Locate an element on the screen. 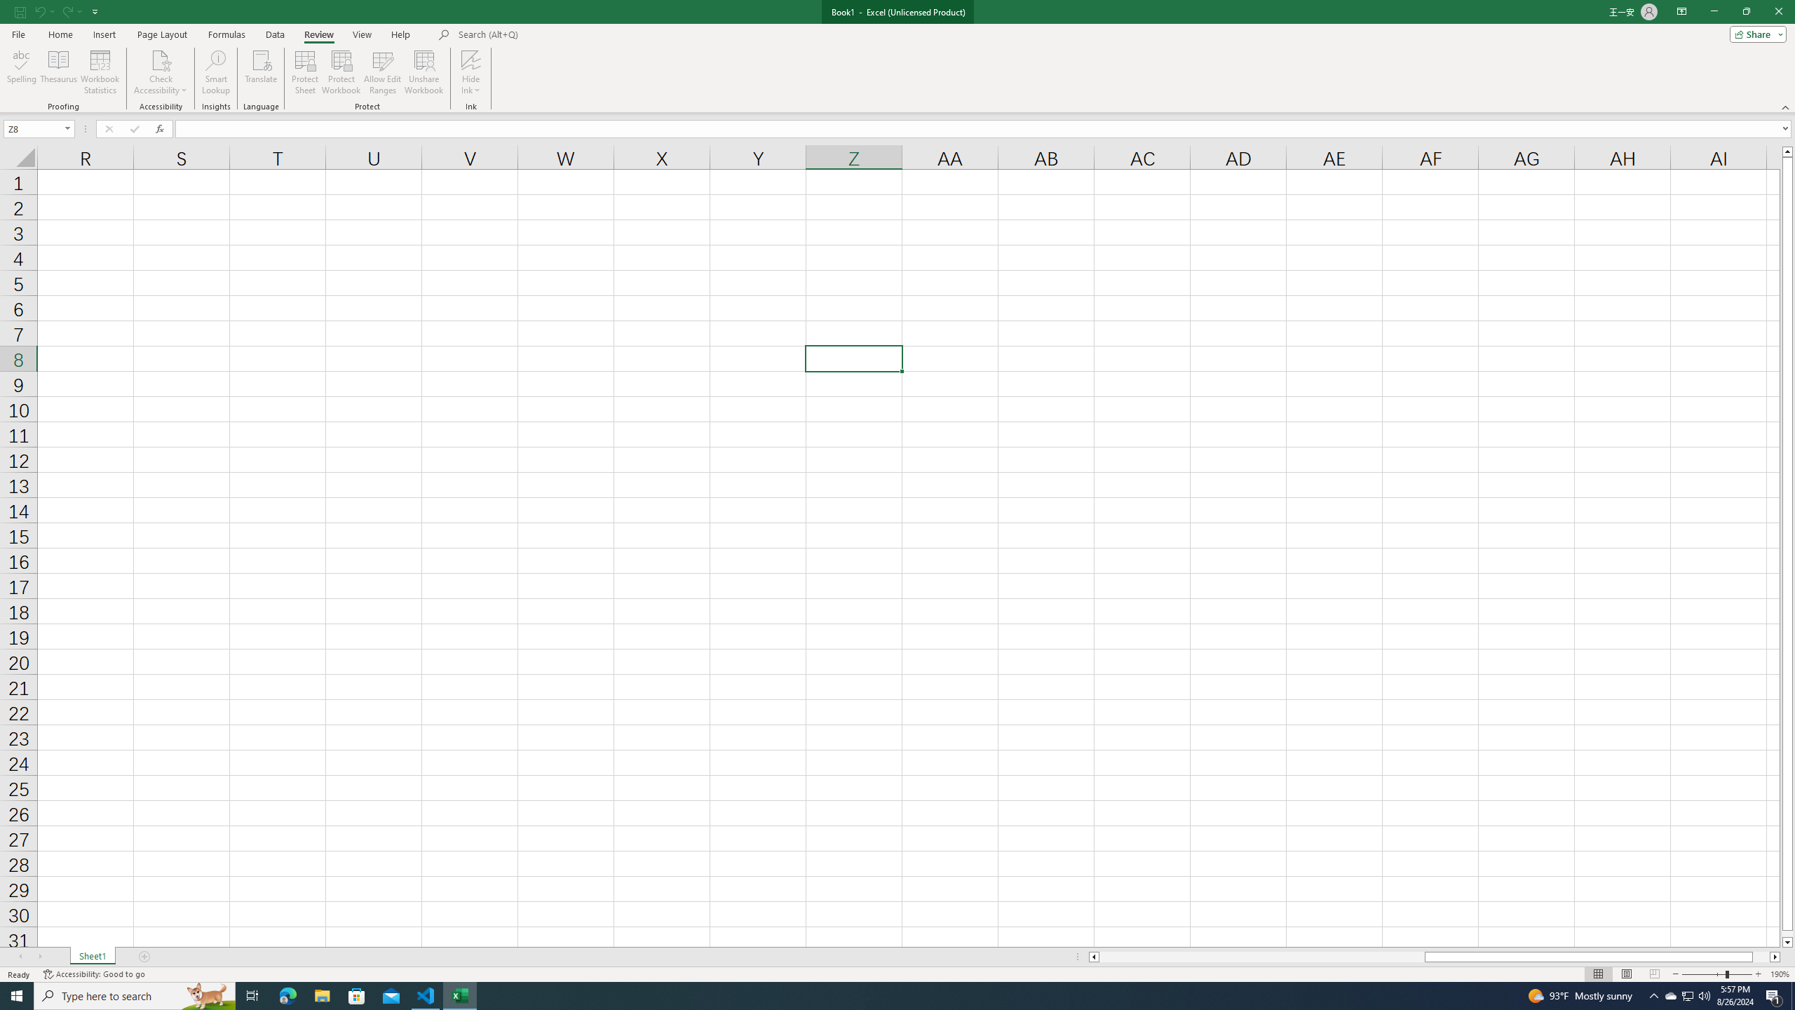  Page Layout is located at coordinates (162, 34).